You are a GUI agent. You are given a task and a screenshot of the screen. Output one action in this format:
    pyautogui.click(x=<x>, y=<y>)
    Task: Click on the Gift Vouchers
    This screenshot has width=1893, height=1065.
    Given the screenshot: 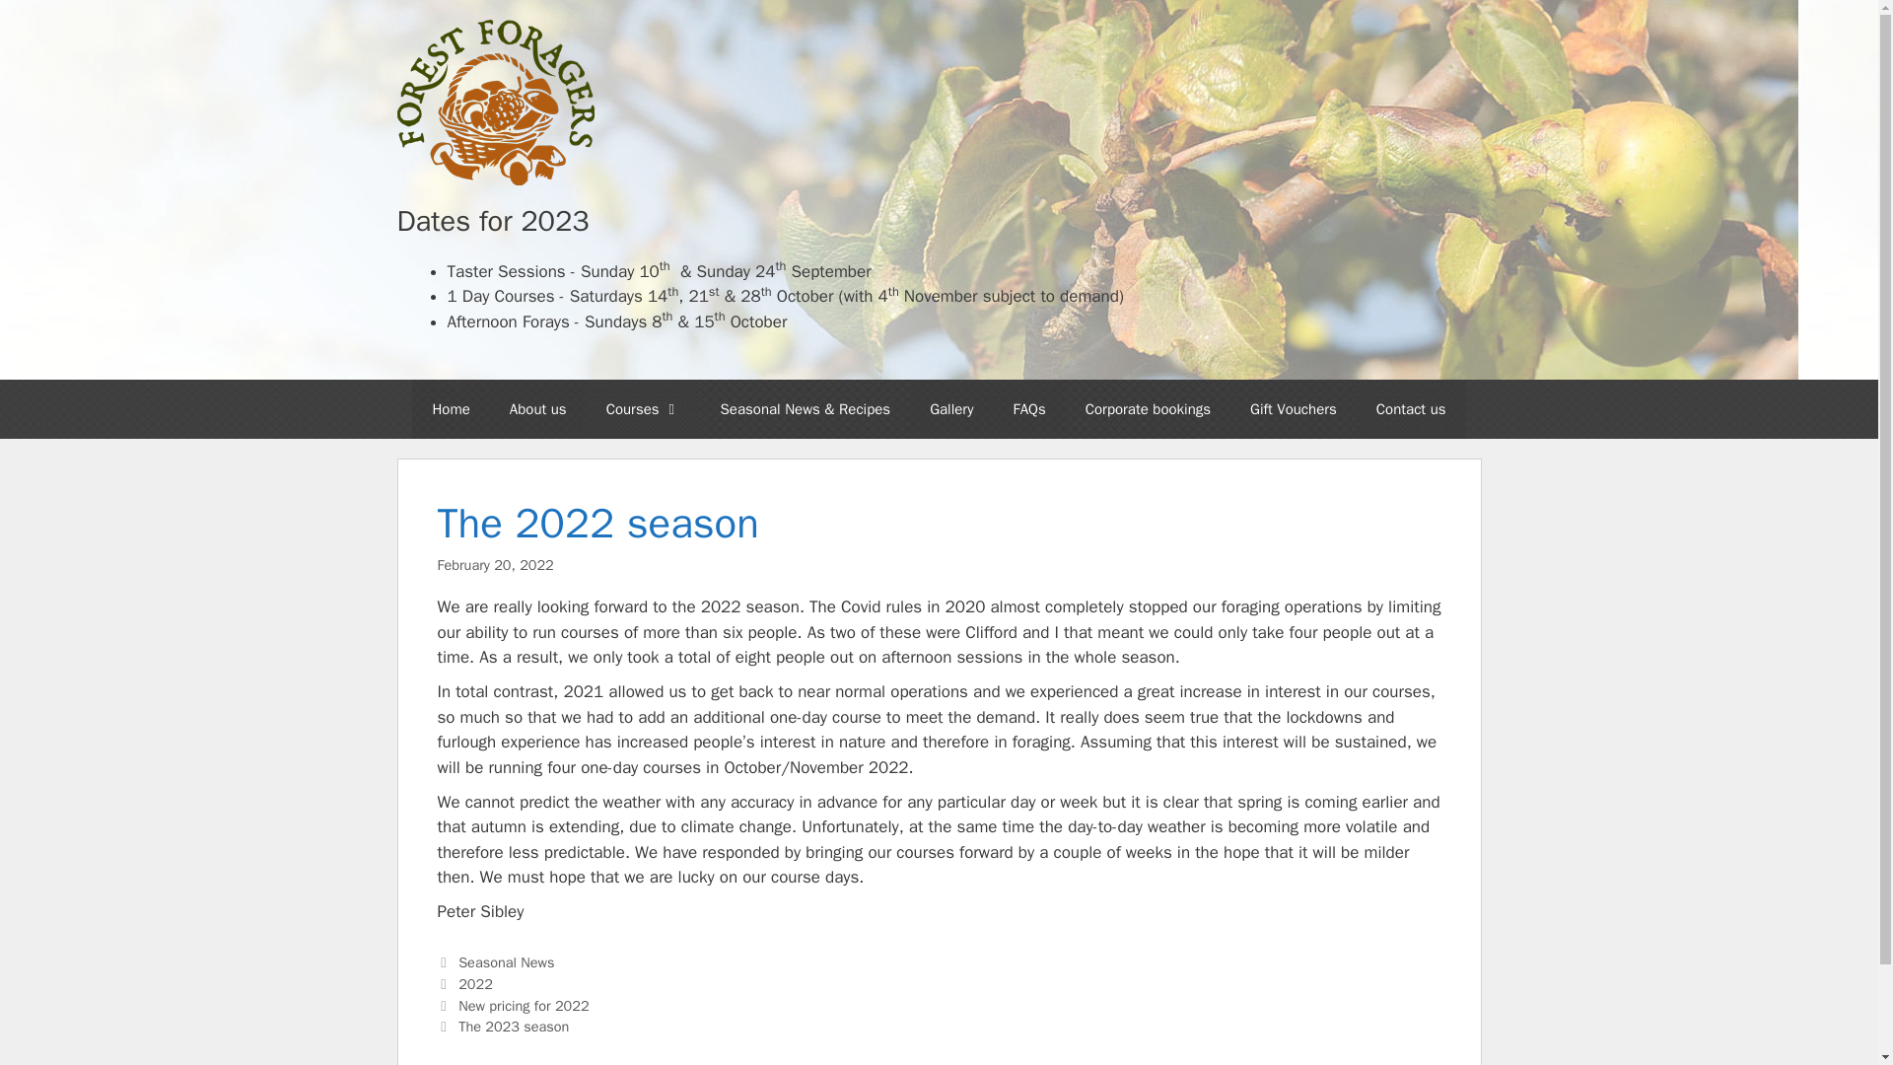 What is the action you would take?
    pyautogui.click(x=1294, y=408)
    